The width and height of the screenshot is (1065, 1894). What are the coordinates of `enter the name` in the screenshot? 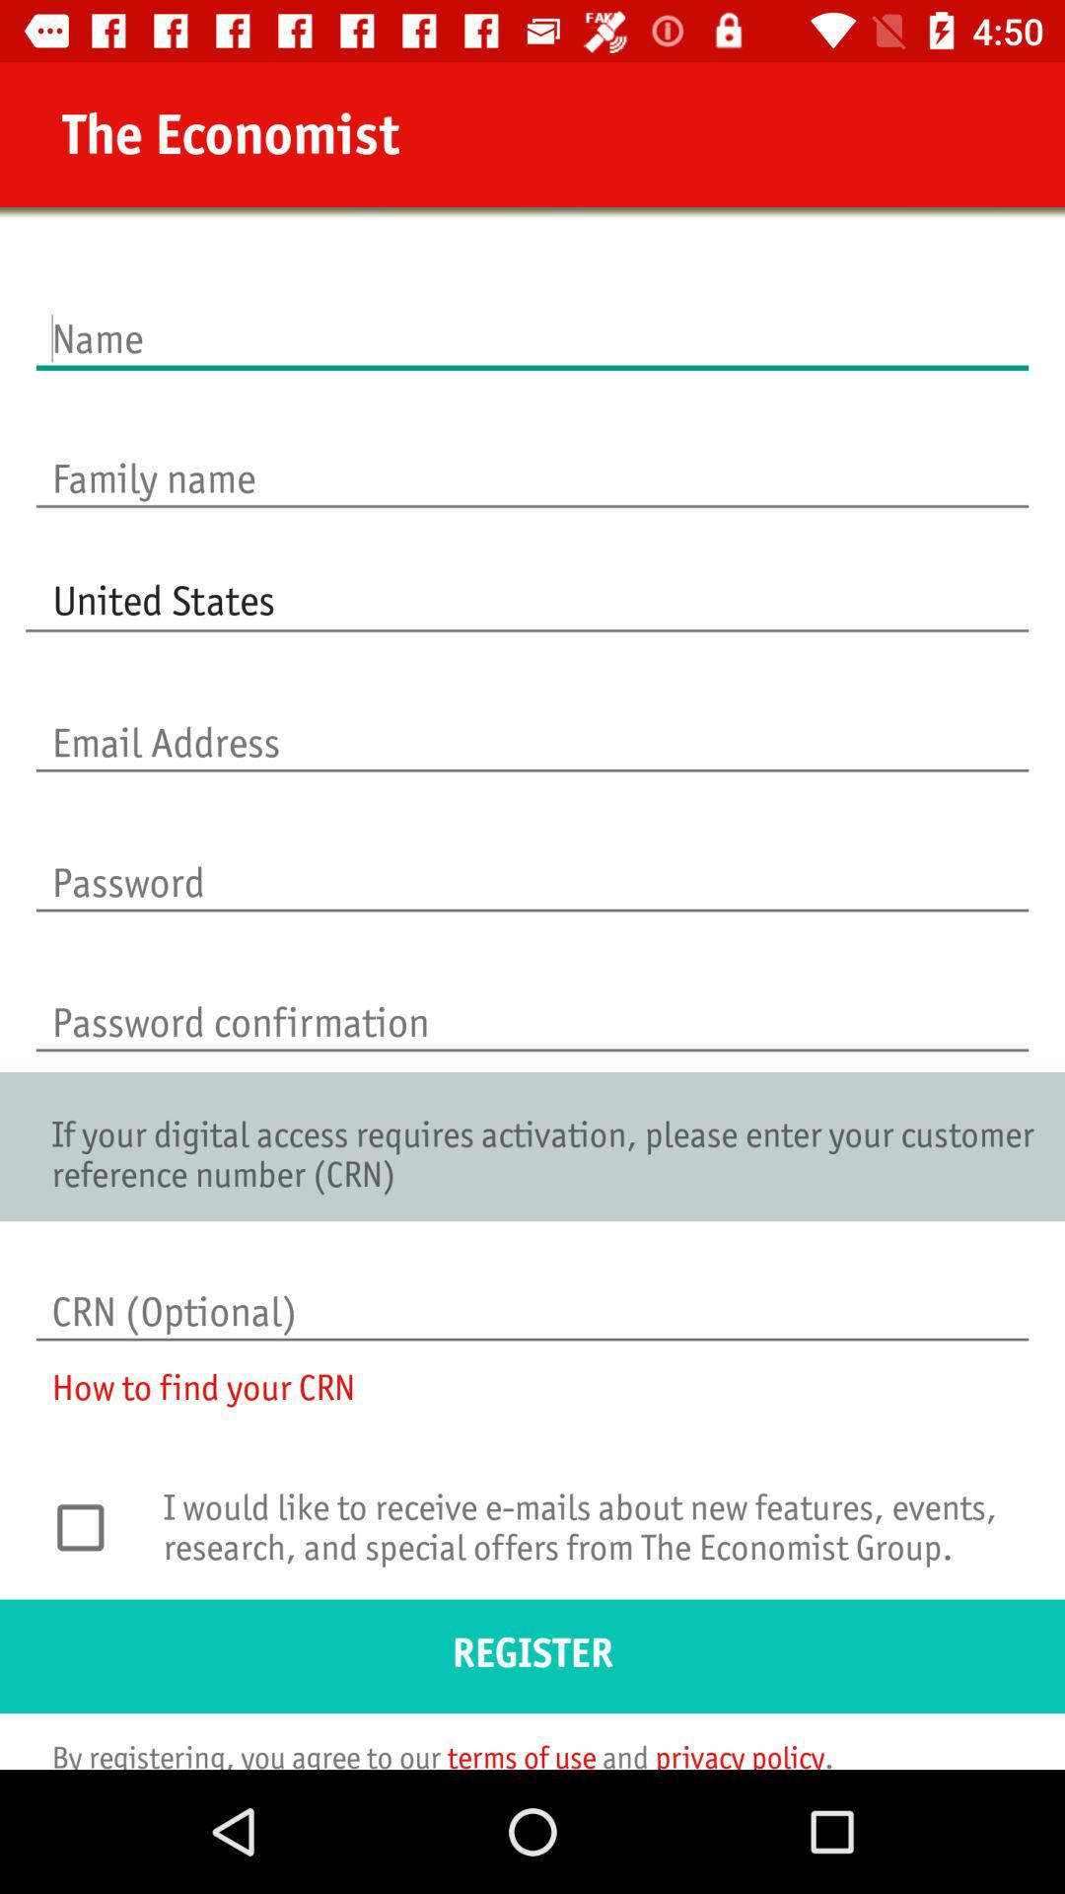 It's located at (532, 318).